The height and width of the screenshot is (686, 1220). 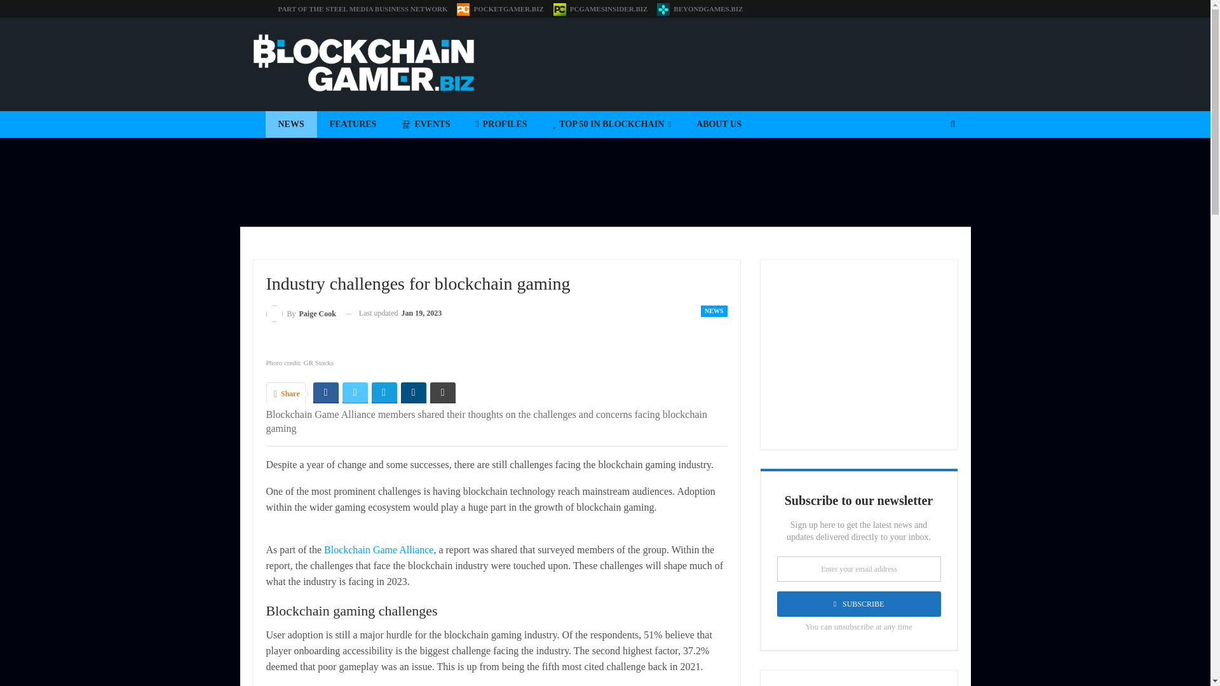 What do you see at coordinates (718, 124) in the screenshot?
I see `ABOUT US` at bounding box center [718, 124].